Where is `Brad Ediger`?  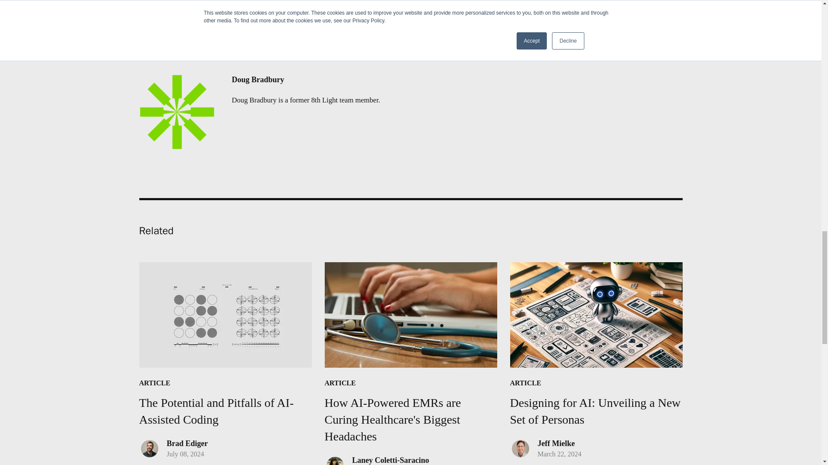 Brad Ediger is located at coordinates (390, 460).